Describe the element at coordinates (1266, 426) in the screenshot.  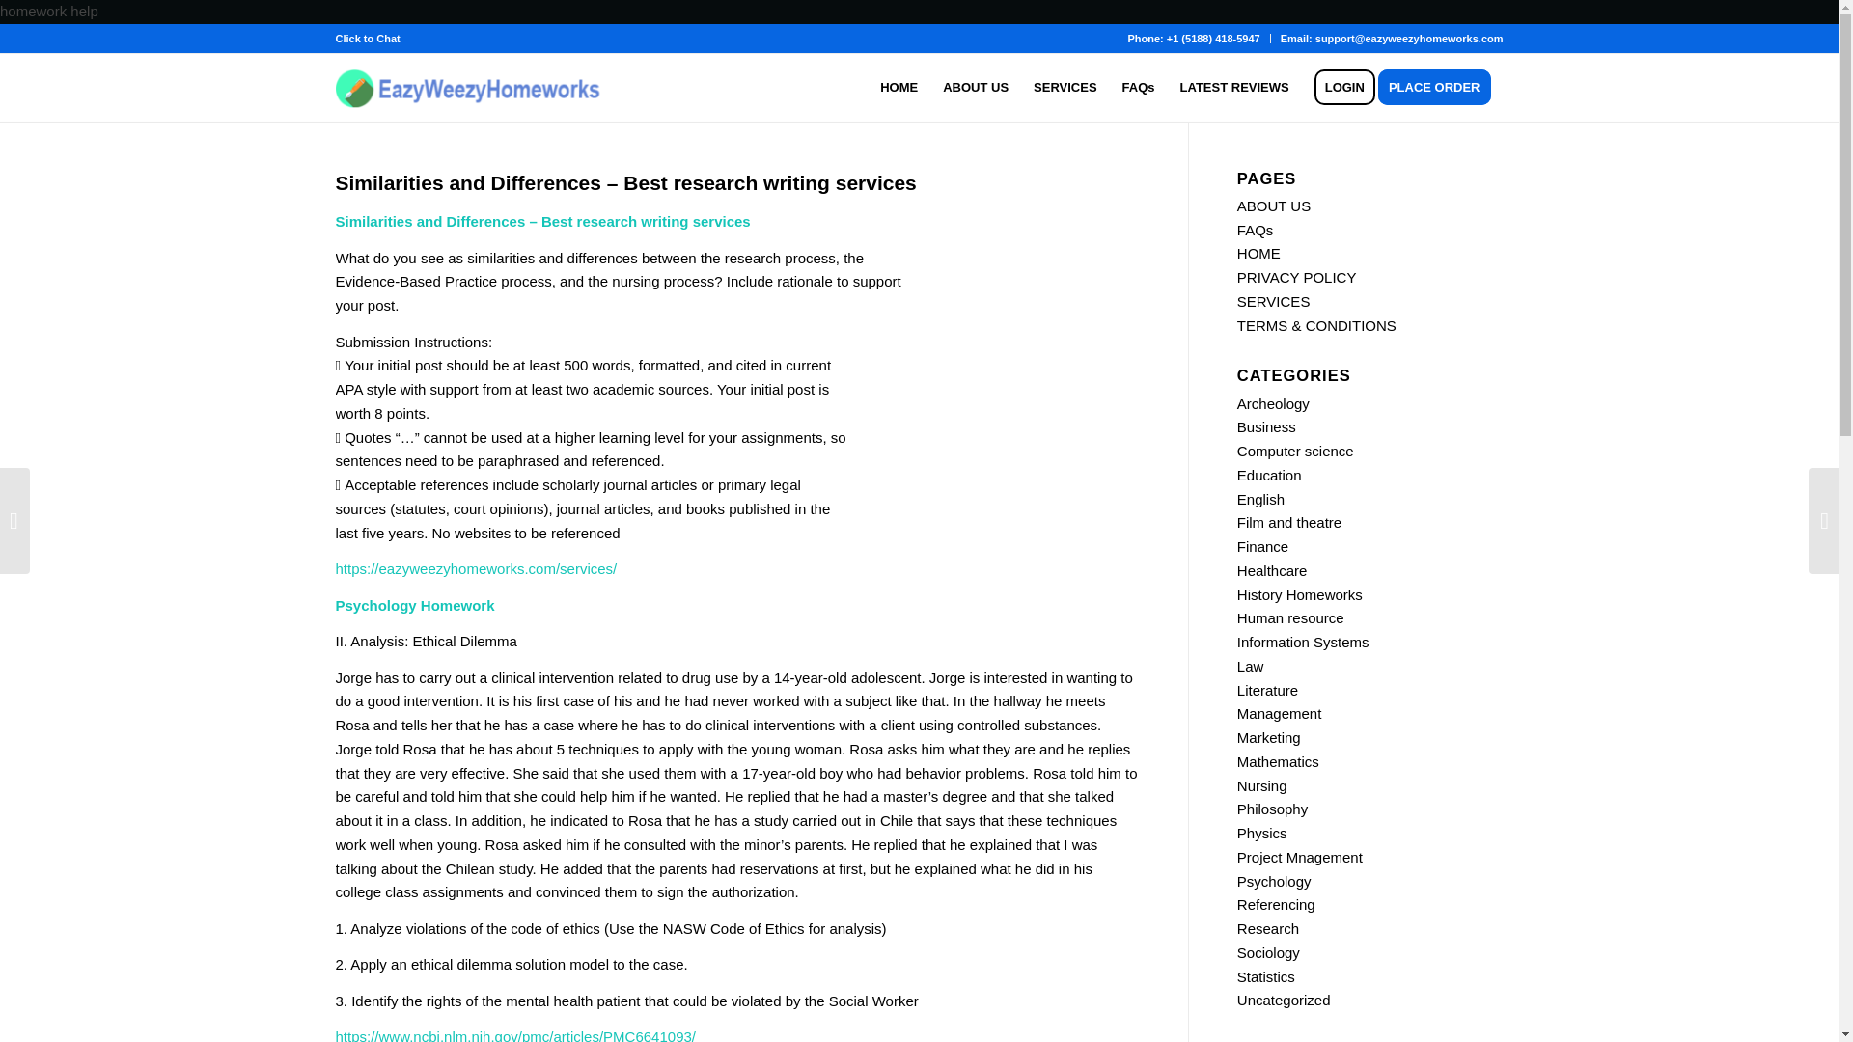
I see `Business` at that location.